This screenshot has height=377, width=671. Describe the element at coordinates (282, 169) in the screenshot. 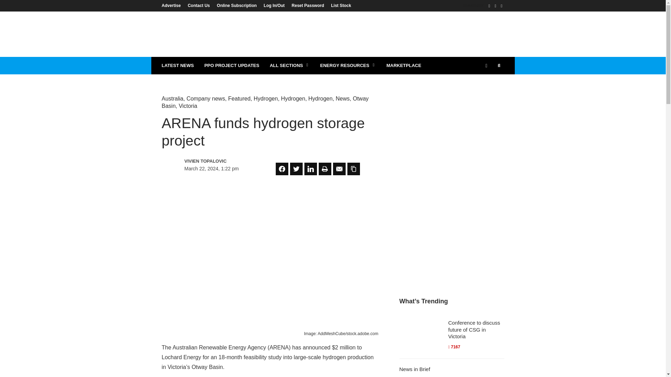

I see `Share on Facebook` at that location.